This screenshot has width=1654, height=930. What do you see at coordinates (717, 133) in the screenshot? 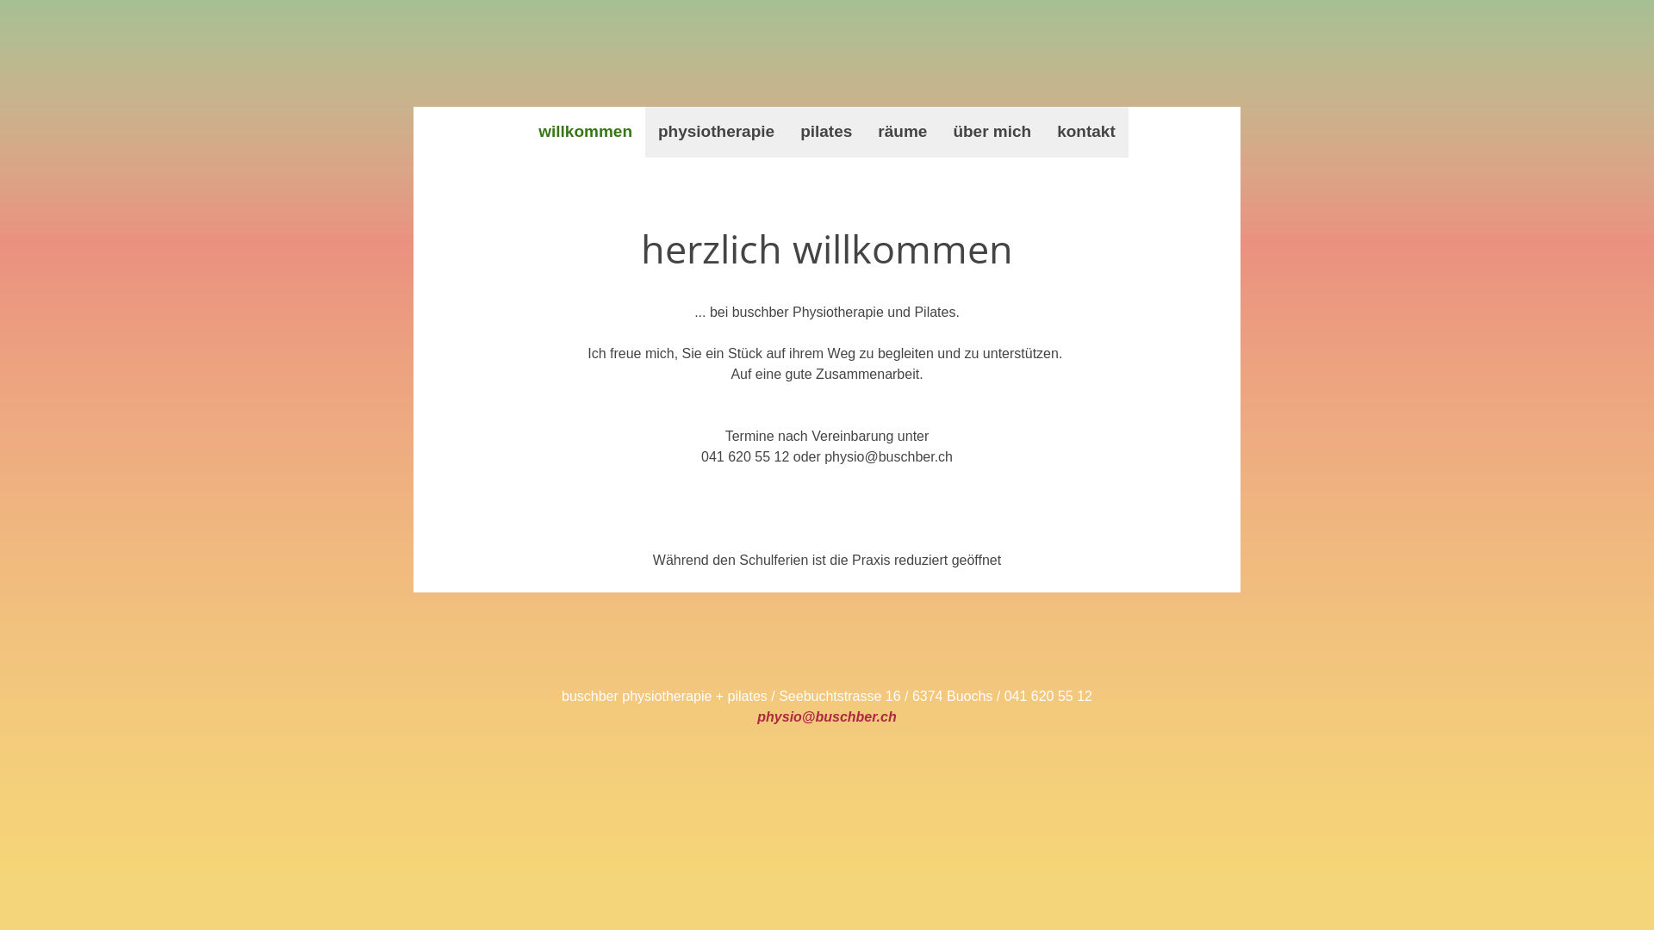
I see `physiotherapie` at bounding box center [717, 133].